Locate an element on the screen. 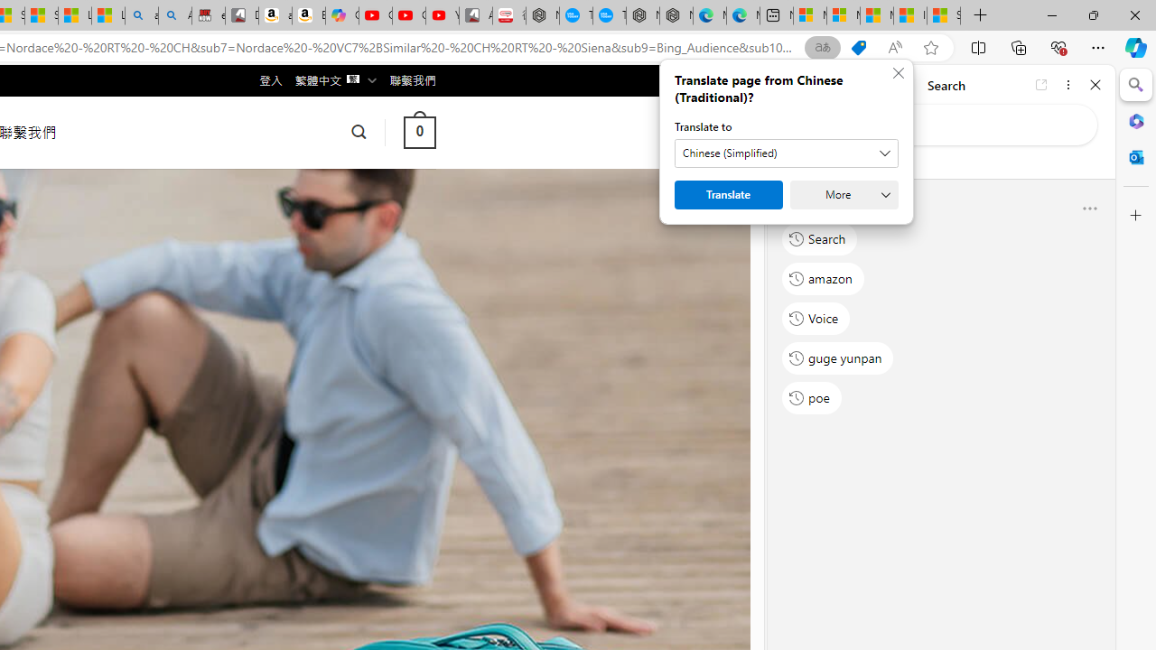  Copilot is located at coordinates (341, 16).